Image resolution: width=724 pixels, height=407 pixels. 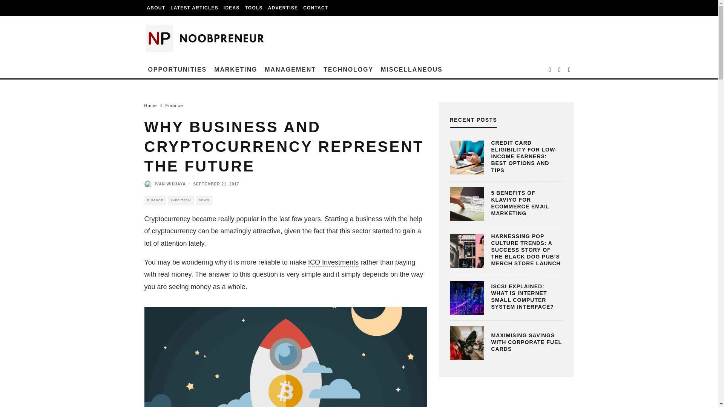 What do you see at coordinates (177, 70) in the screenshot?
I see `Business Opportunities` at bounding box center [177, 70].